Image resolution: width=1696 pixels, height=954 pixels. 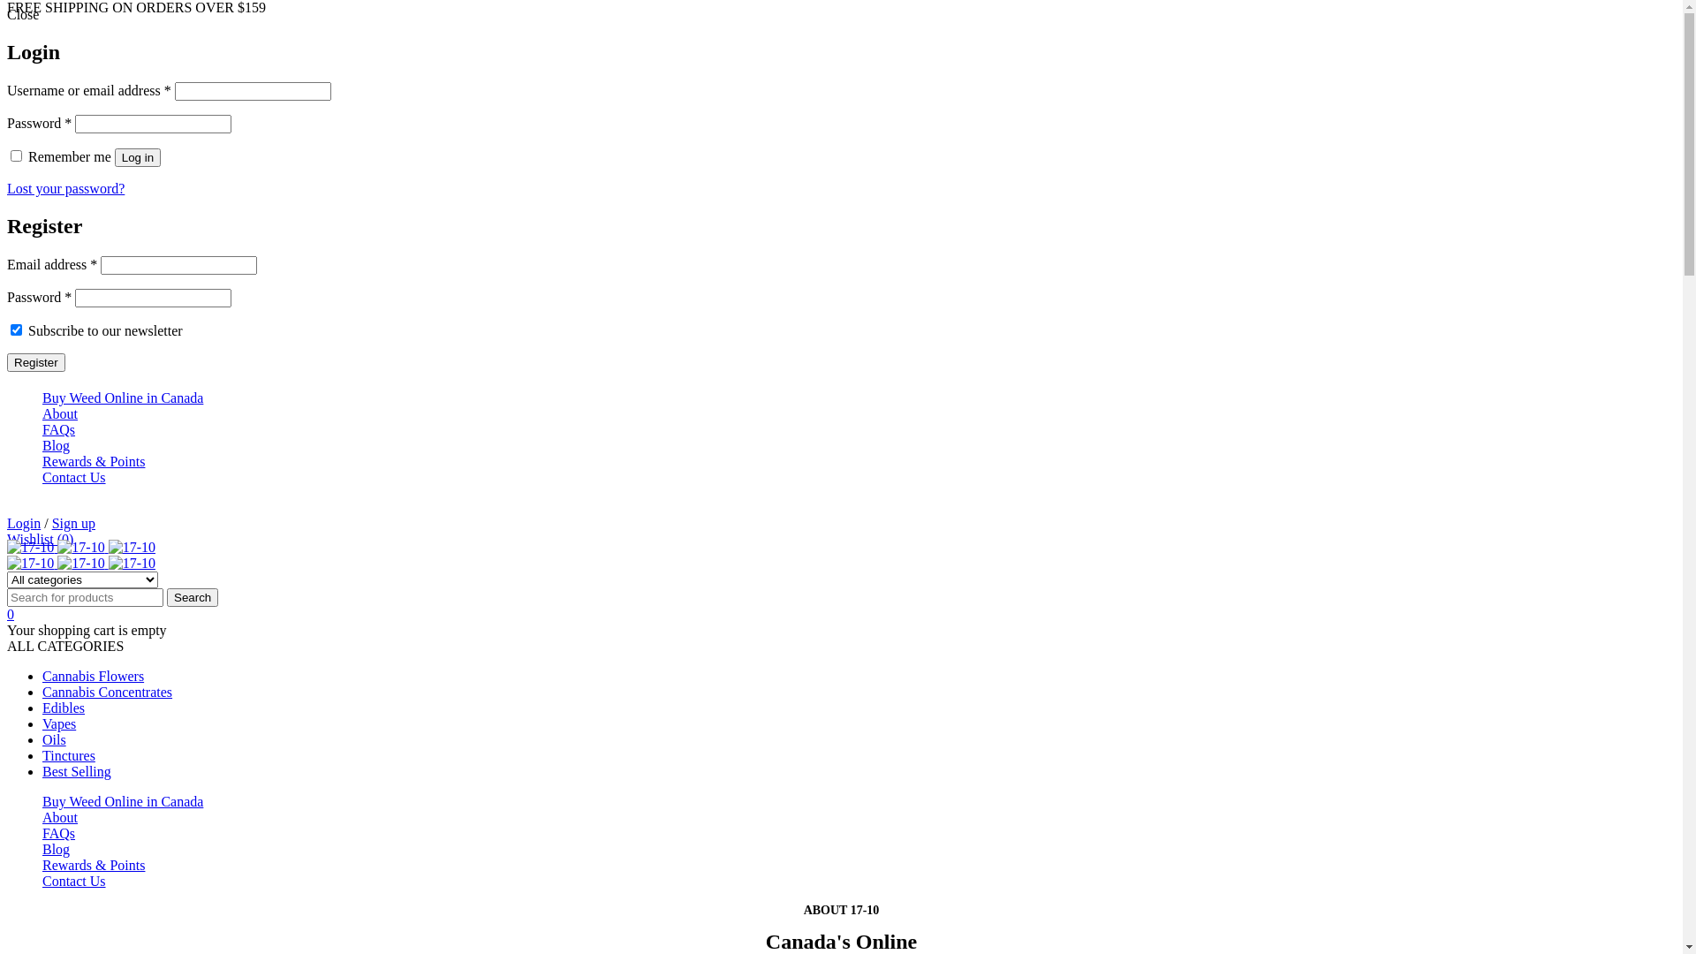 What do you see at coordinates (69, 756) in the screenshot?
I see `Tinctures` at bounding box center [69, 756].